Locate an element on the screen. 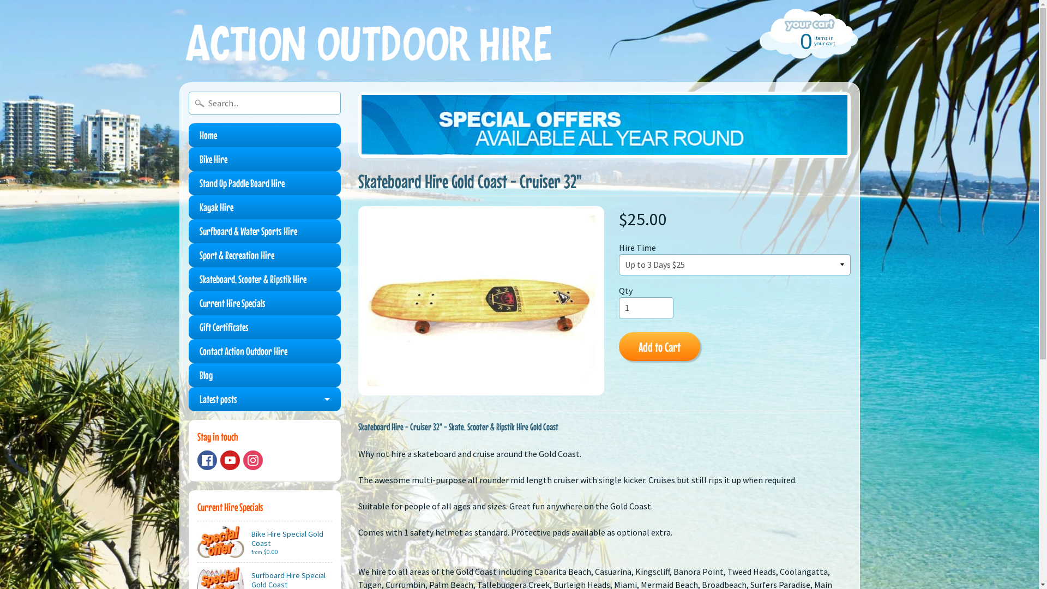  Action Outdoor Hire is located at coordinates (370, 41).